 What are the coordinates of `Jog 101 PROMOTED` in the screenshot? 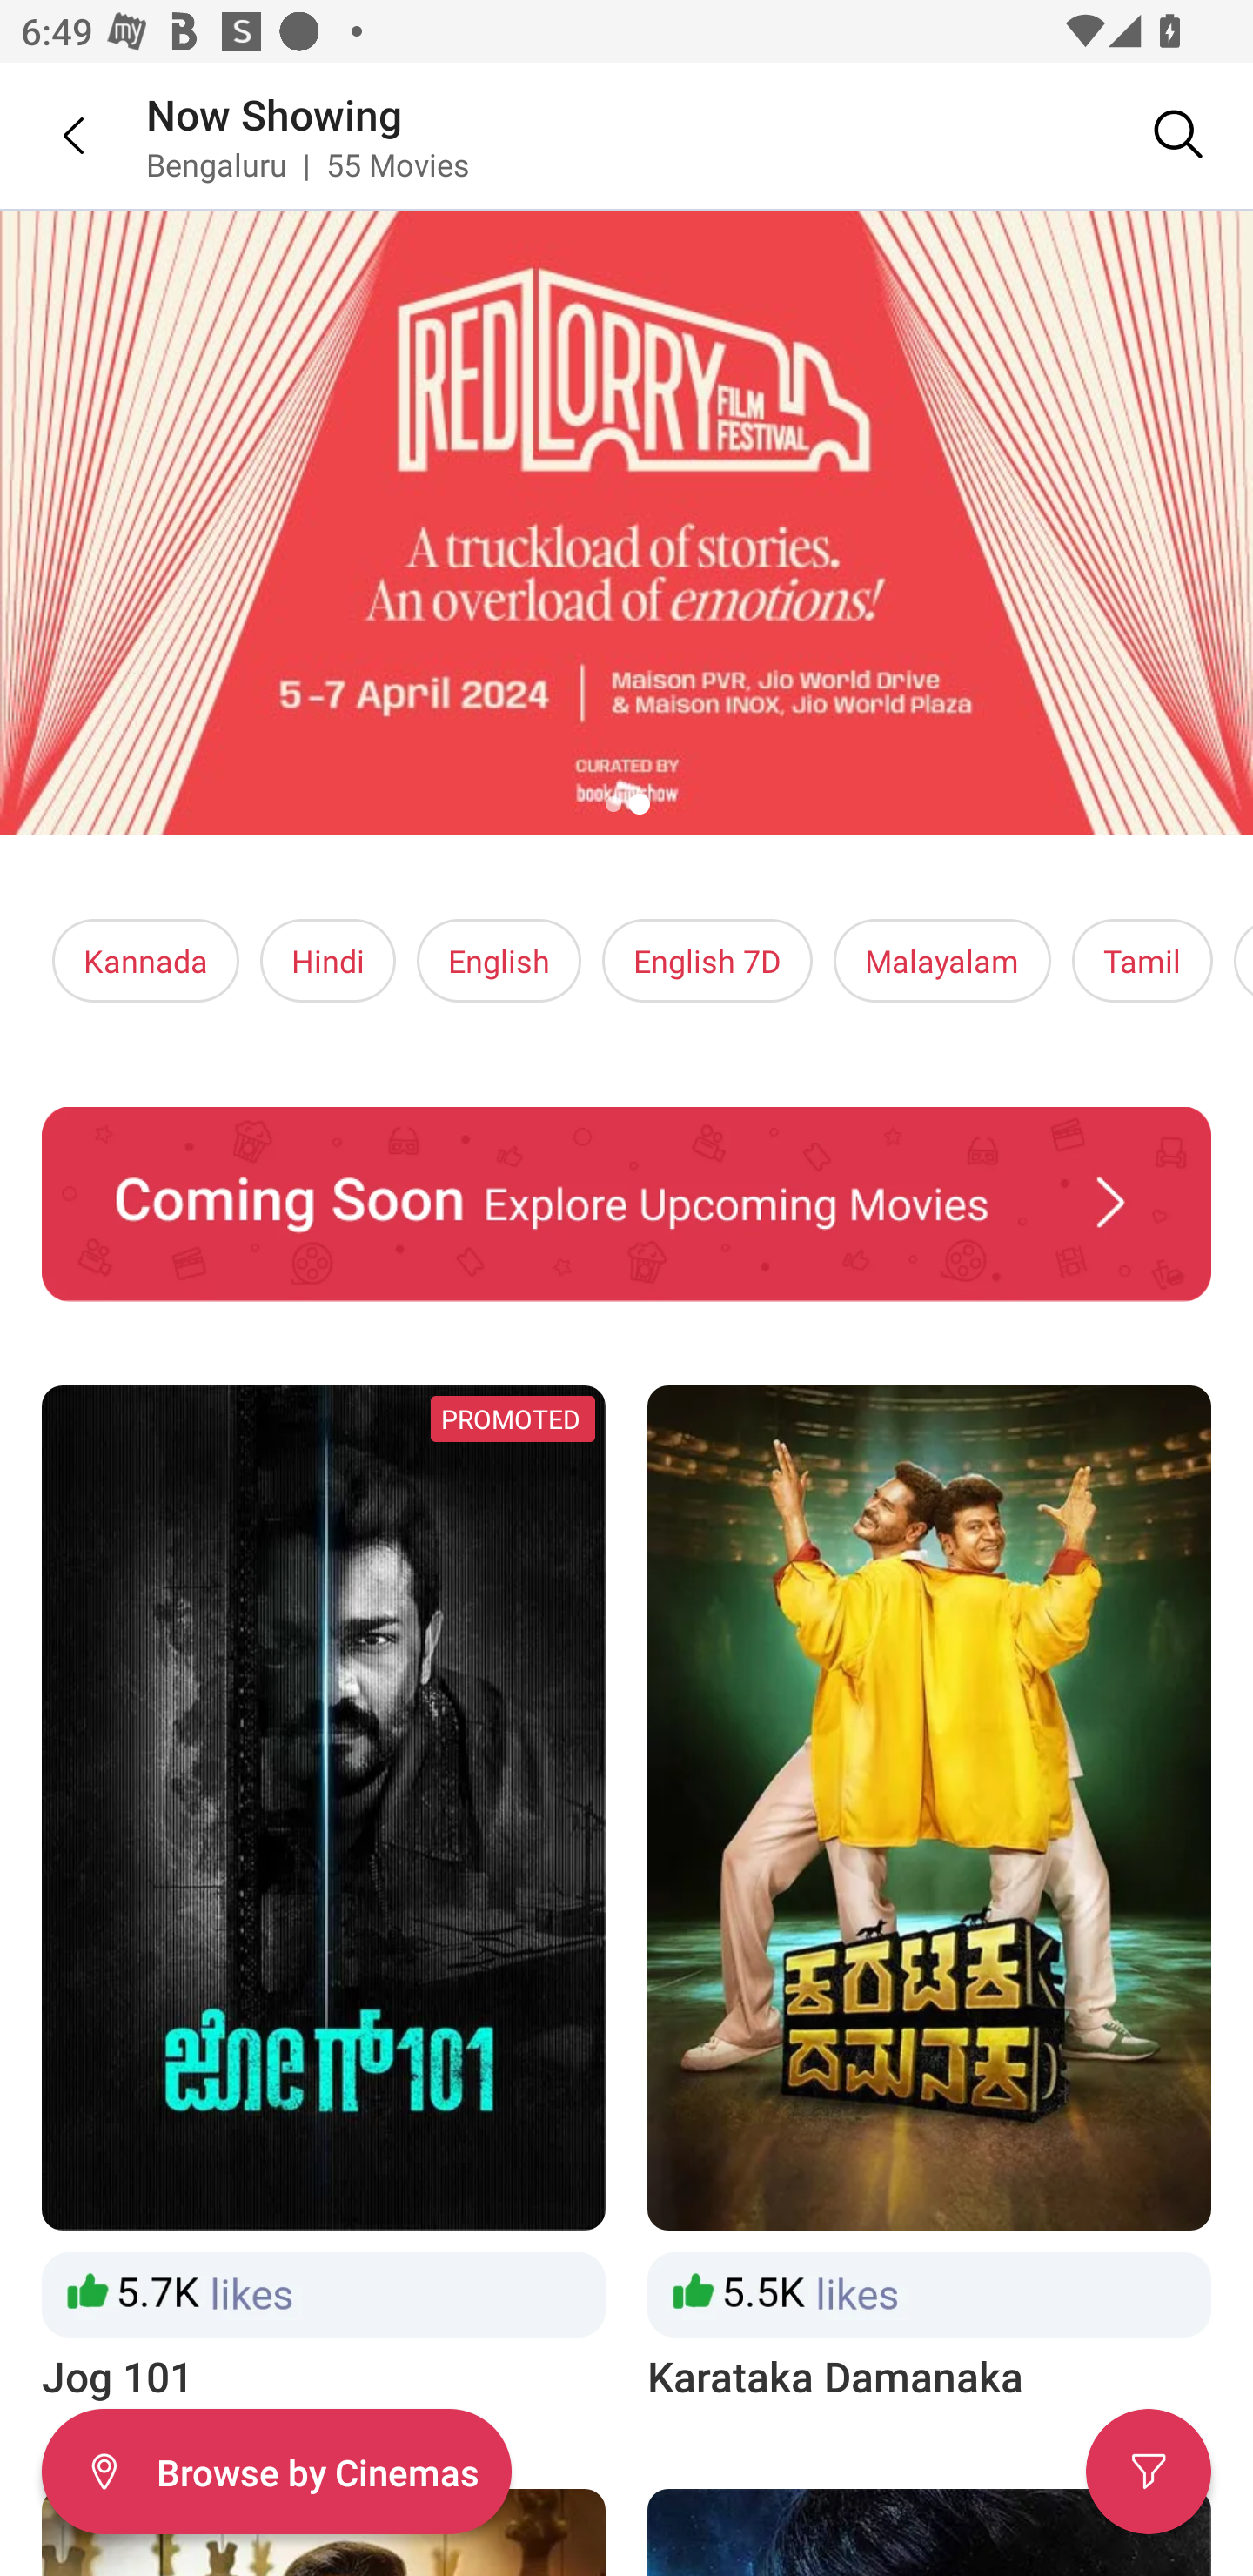 It's located at (323, 1895).